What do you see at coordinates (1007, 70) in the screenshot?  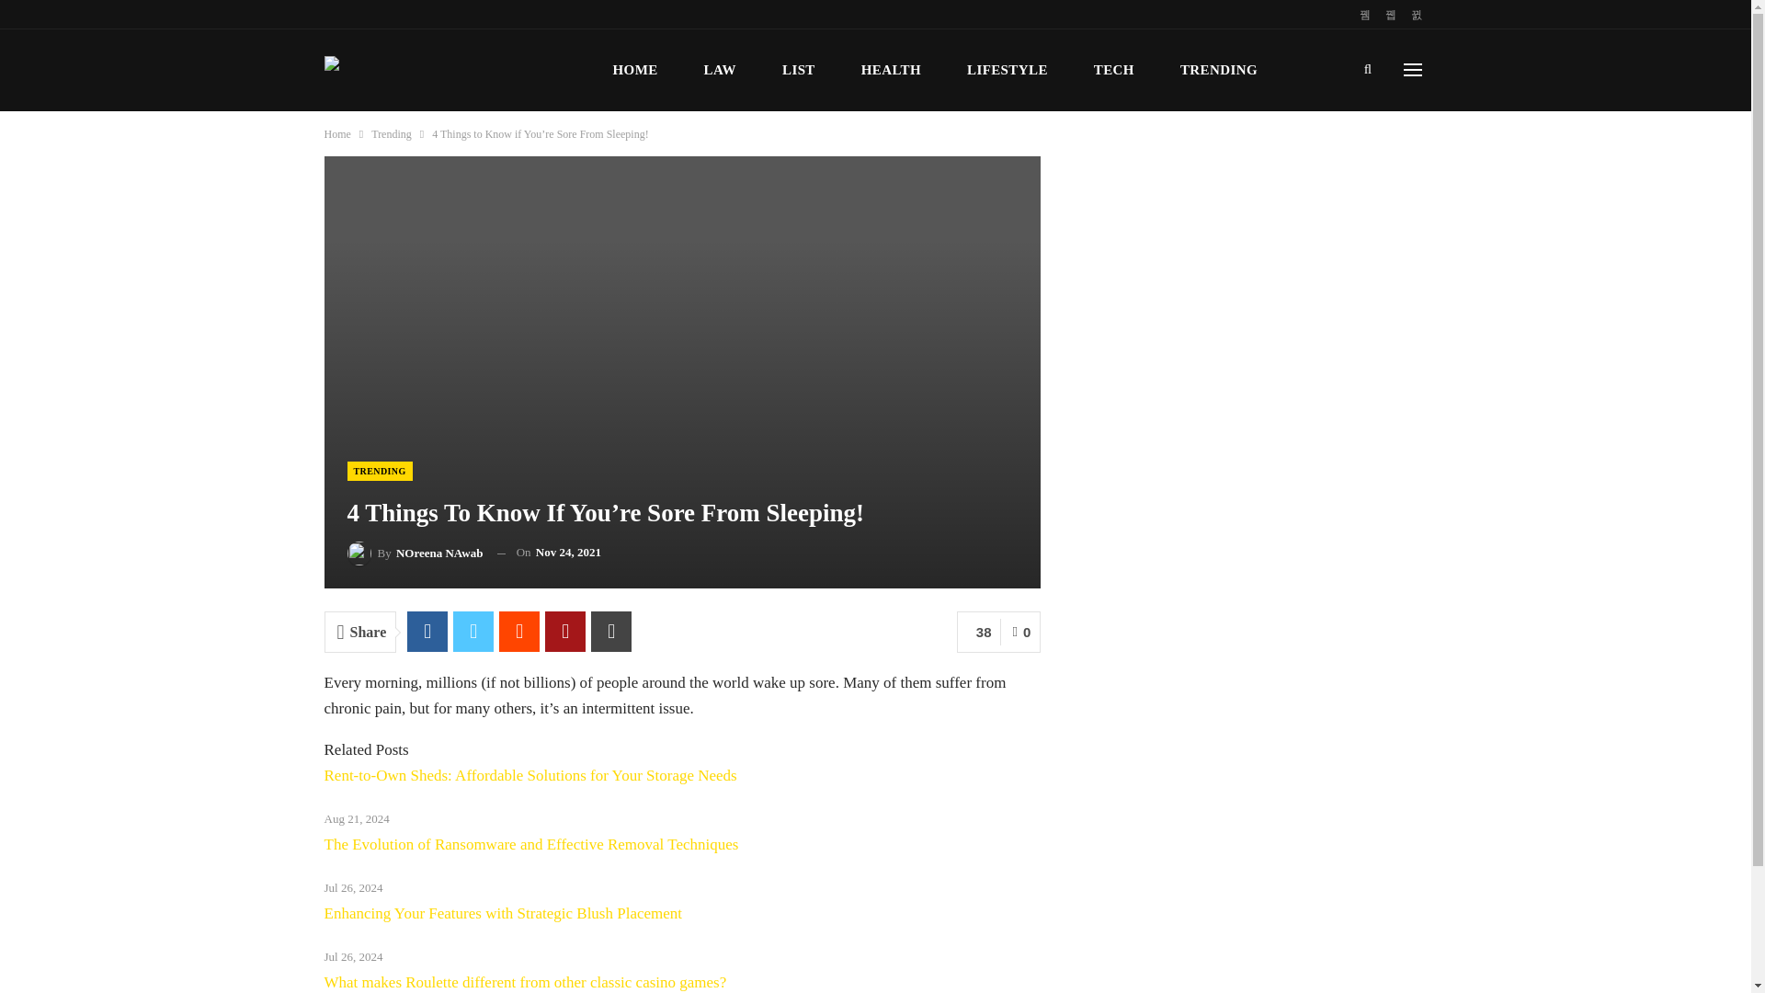 I see `LIFESTYLE` at bounding box center [1007, 70].